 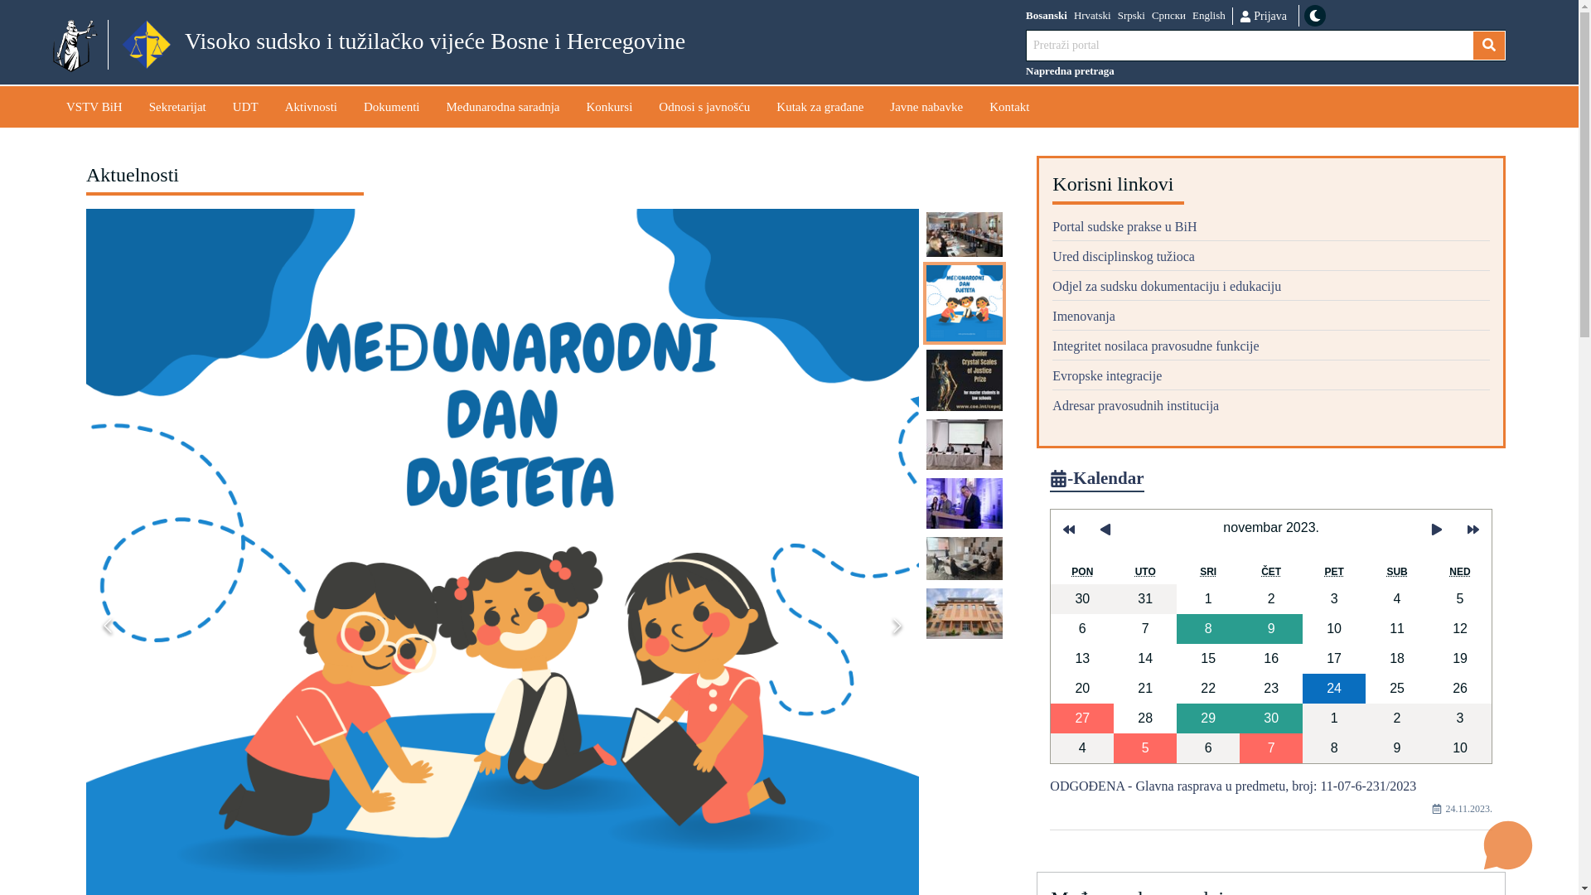 What do you see at coordinates (392, 106) in the screenshot?
I see `Dokumenti` at bounding box center [392, 106].